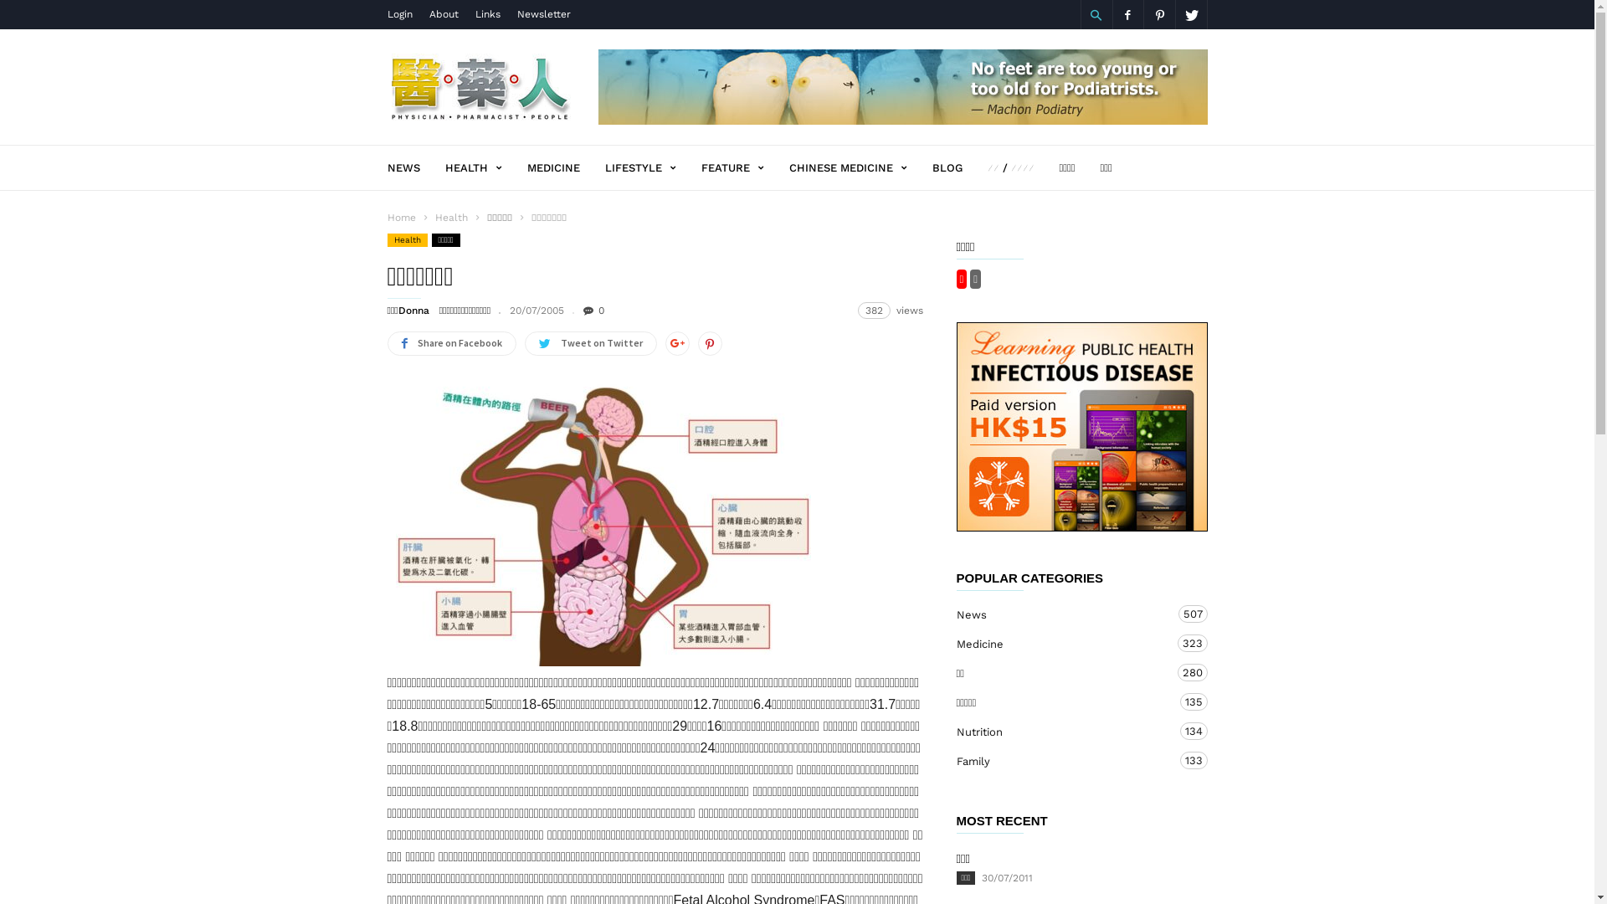  Describe the element at coordinates (415, 167) in the screenshot. I see `NEWS` at that location.